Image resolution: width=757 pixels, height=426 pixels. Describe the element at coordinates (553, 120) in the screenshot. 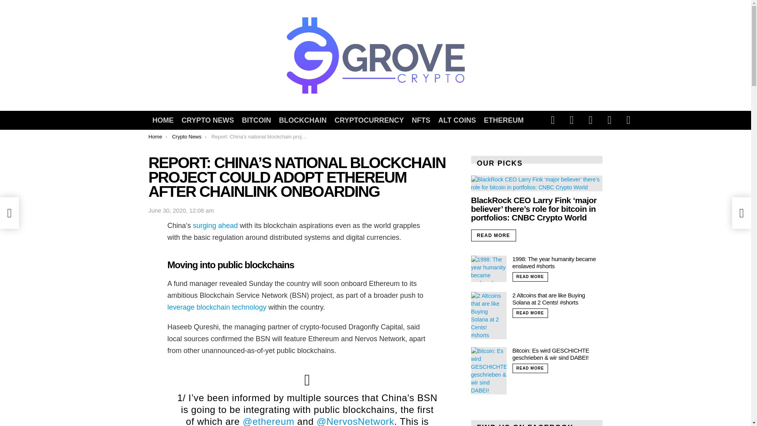

I see `facebook` at that location.